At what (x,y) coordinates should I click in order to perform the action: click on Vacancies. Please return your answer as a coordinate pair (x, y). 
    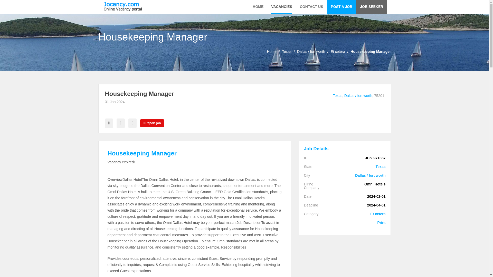
    Looking at the image, I should click on (281, 7).